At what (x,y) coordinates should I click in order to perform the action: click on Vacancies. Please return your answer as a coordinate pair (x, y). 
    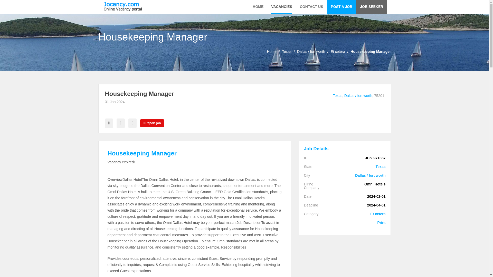
    Looking at the image, I should click on (281, 7).